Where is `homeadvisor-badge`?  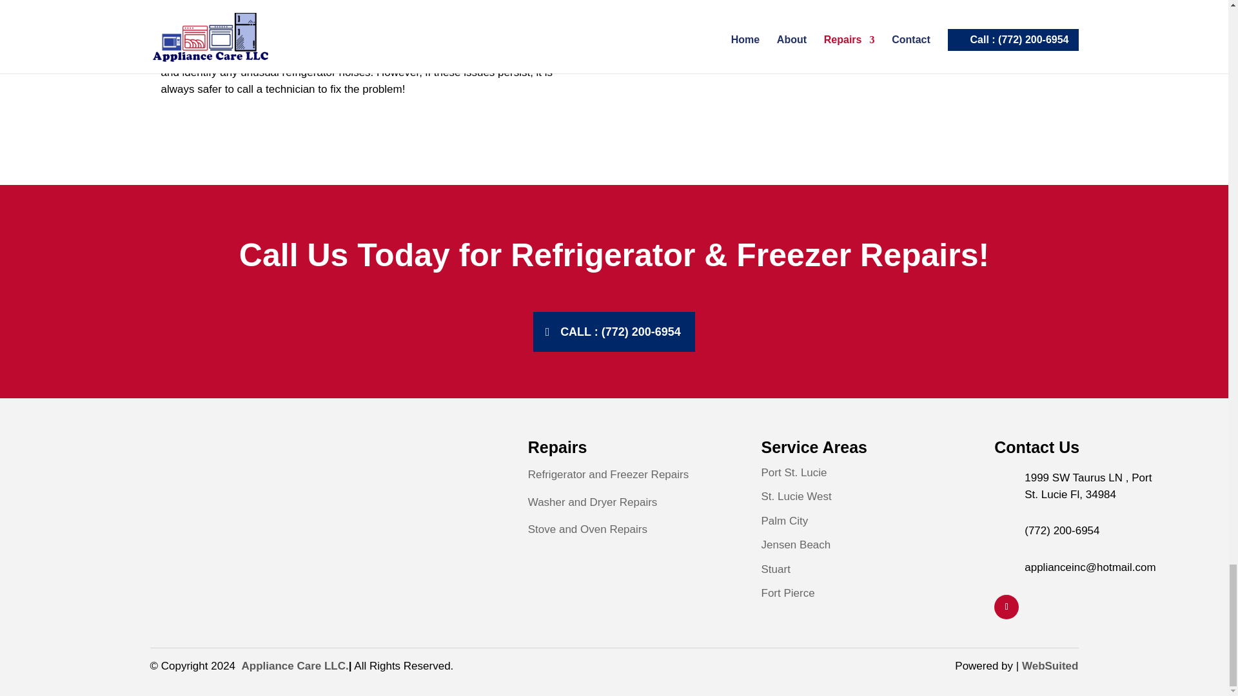
homeadvisor-badge is located at coordinates (112, 481).